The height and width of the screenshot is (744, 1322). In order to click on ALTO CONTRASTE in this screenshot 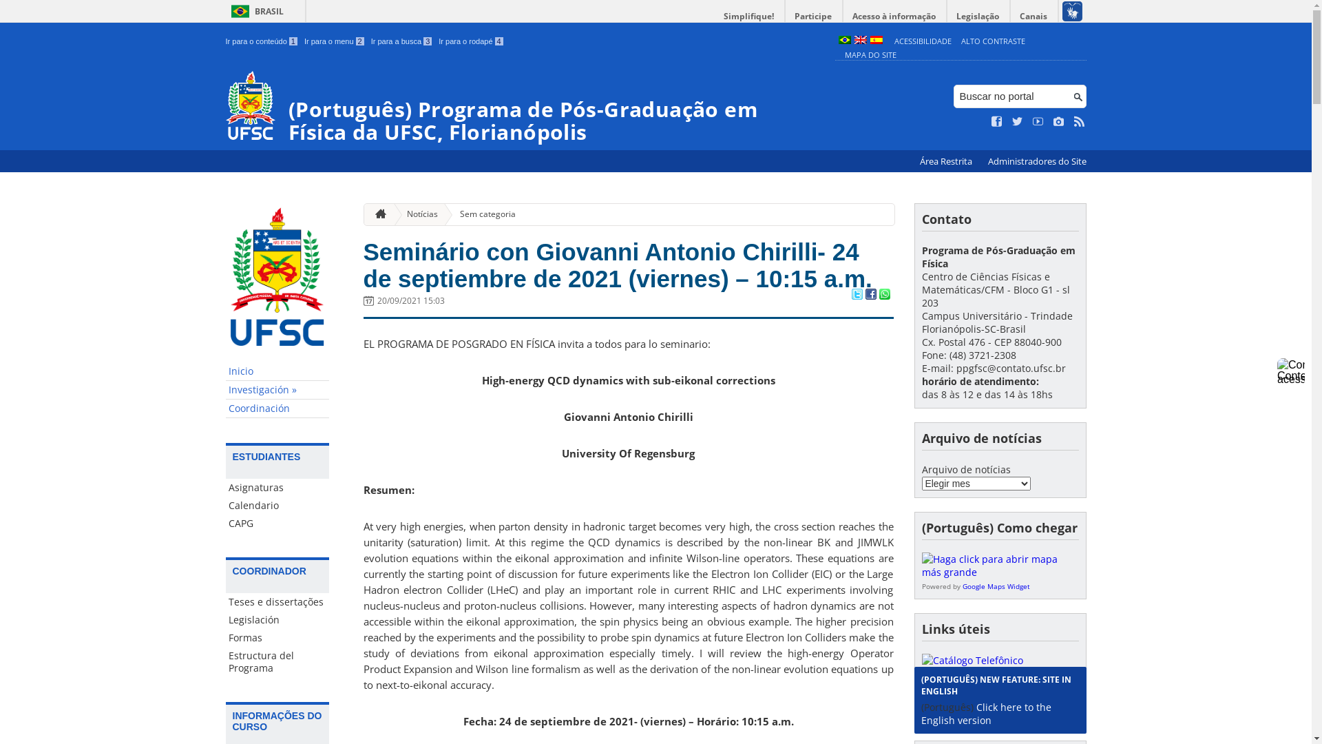, I will do `click(993, 41)`.